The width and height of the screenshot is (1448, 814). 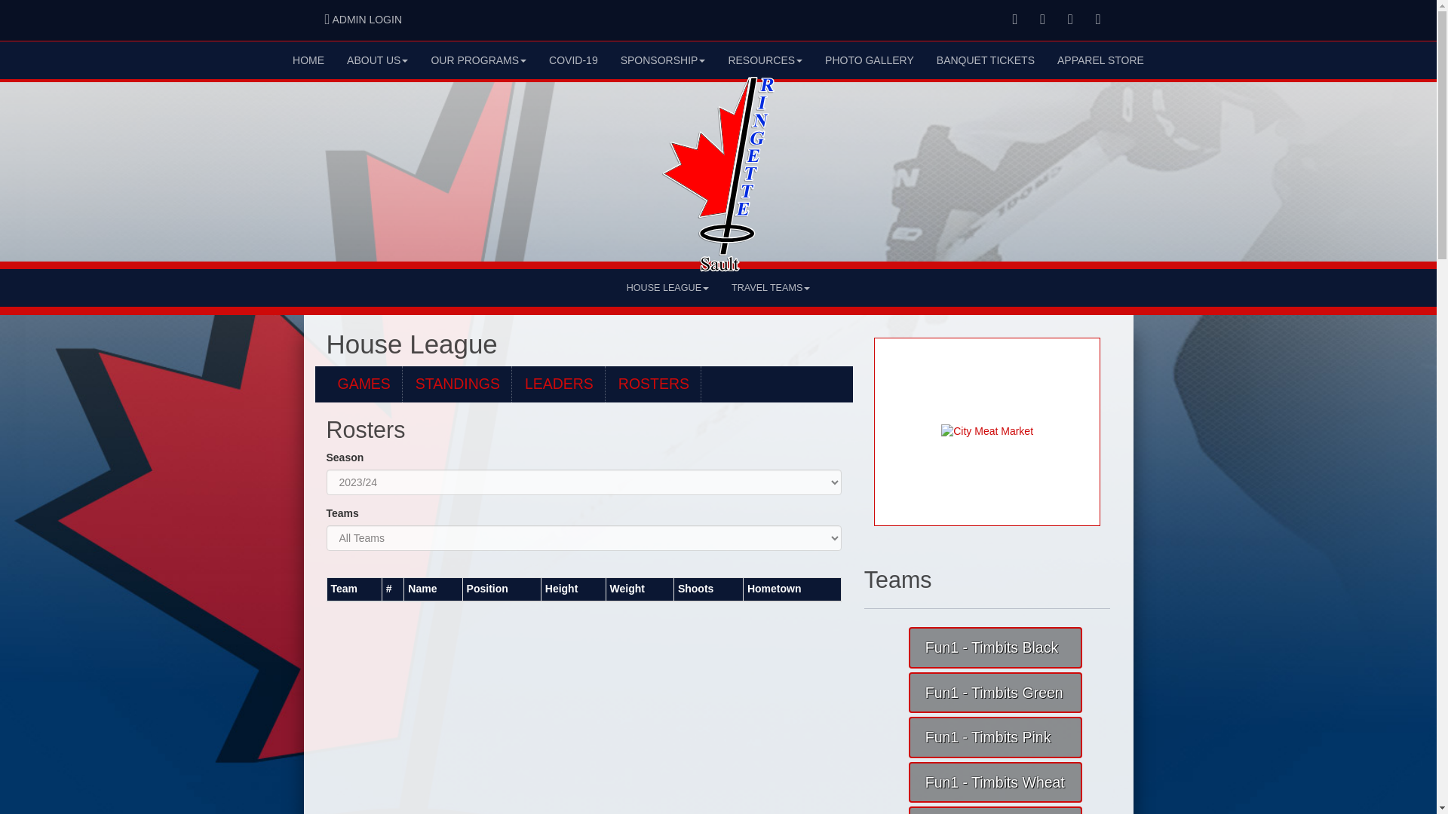 I want to click on Login Page, so click(x=327, y=20).